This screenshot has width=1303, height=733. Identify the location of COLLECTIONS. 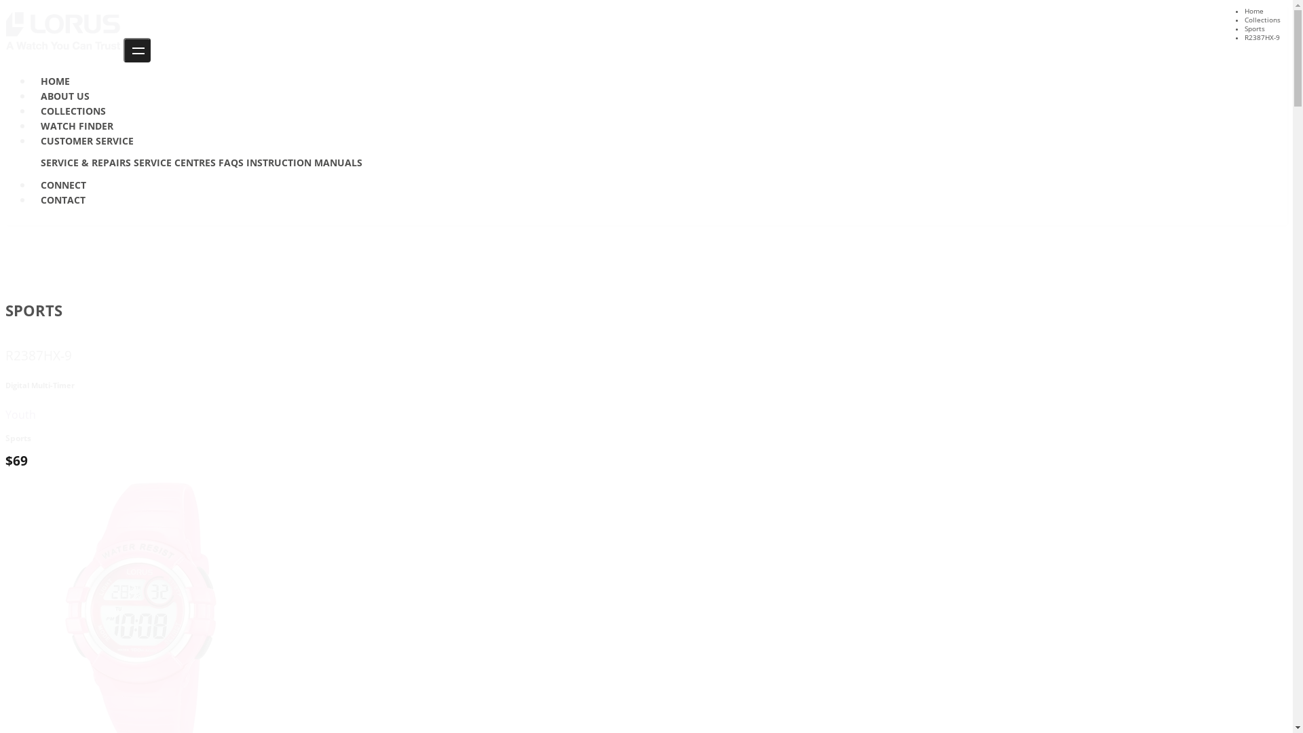
(73, 111).